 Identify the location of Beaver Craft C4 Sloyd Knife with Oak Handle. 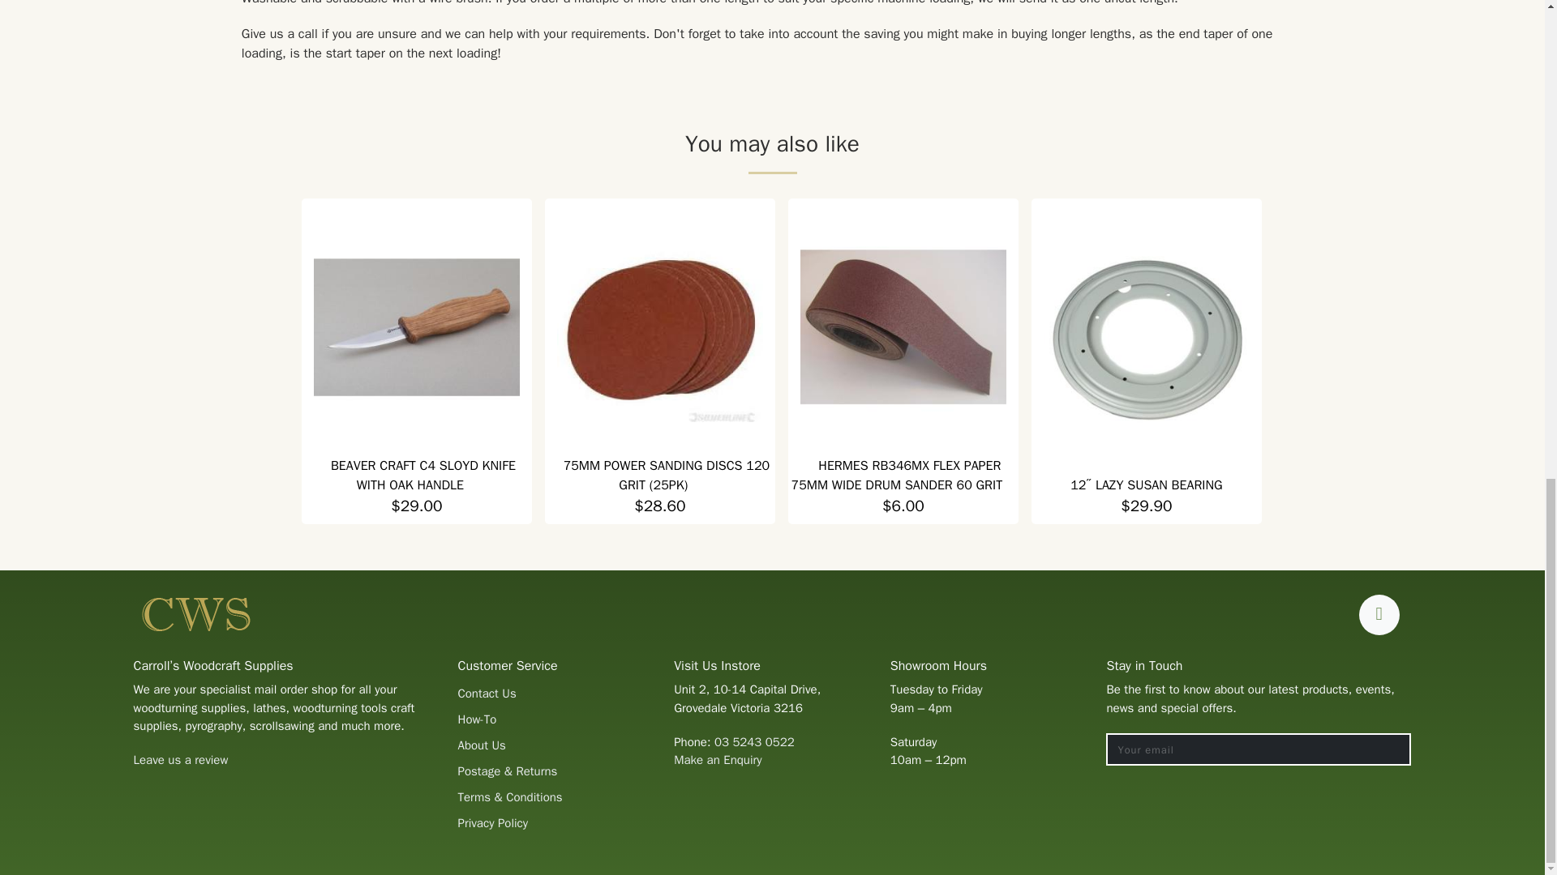
(417, 327).